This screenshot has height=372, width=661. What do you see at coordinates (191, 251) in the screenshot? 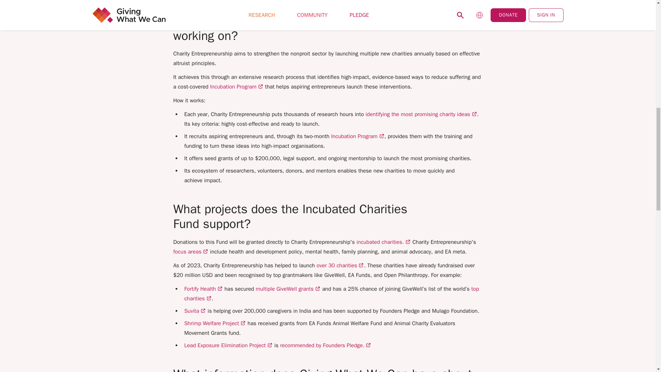
I see `focus areas` at bounding box center [191, 251].